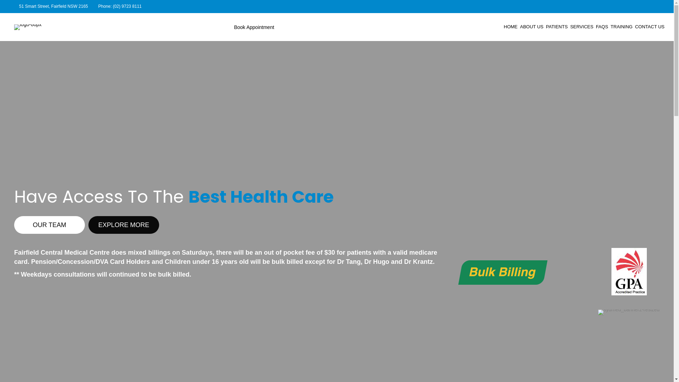 This screenshot has height=382, width=679. Describe the element at coordinates (50, 225) in the screenshot. I see `OUR TEAM` at that location.